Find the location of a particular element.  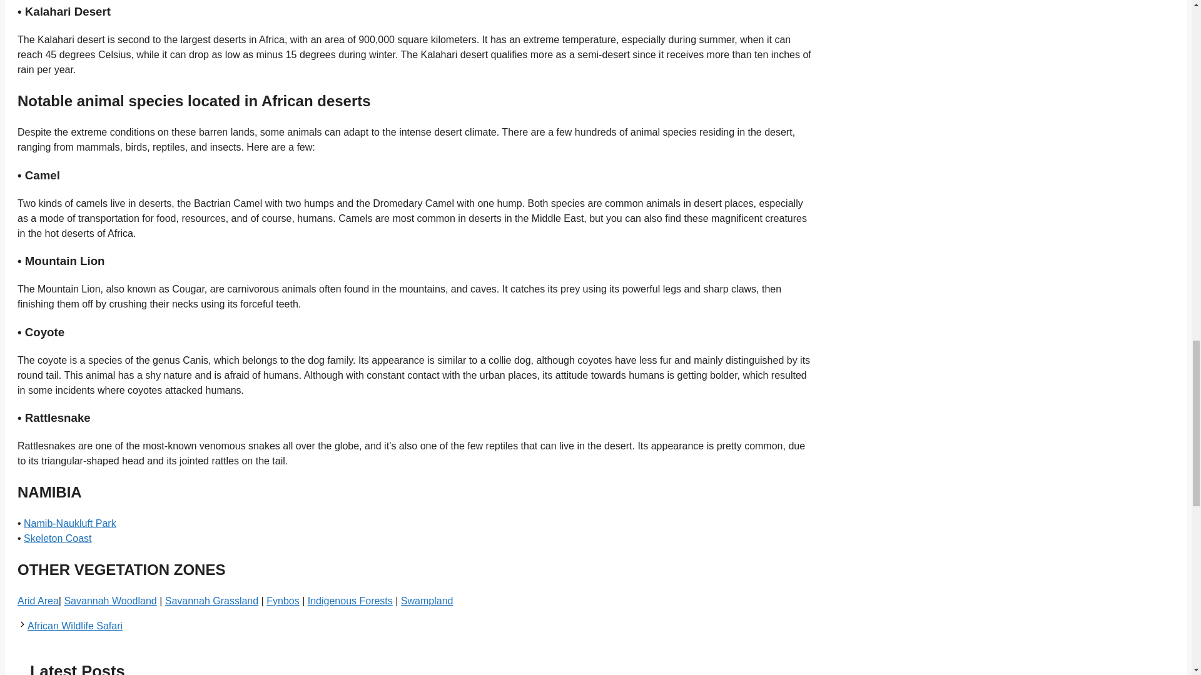

Namib-Naukluft Park is located at coordinates (70, 523).